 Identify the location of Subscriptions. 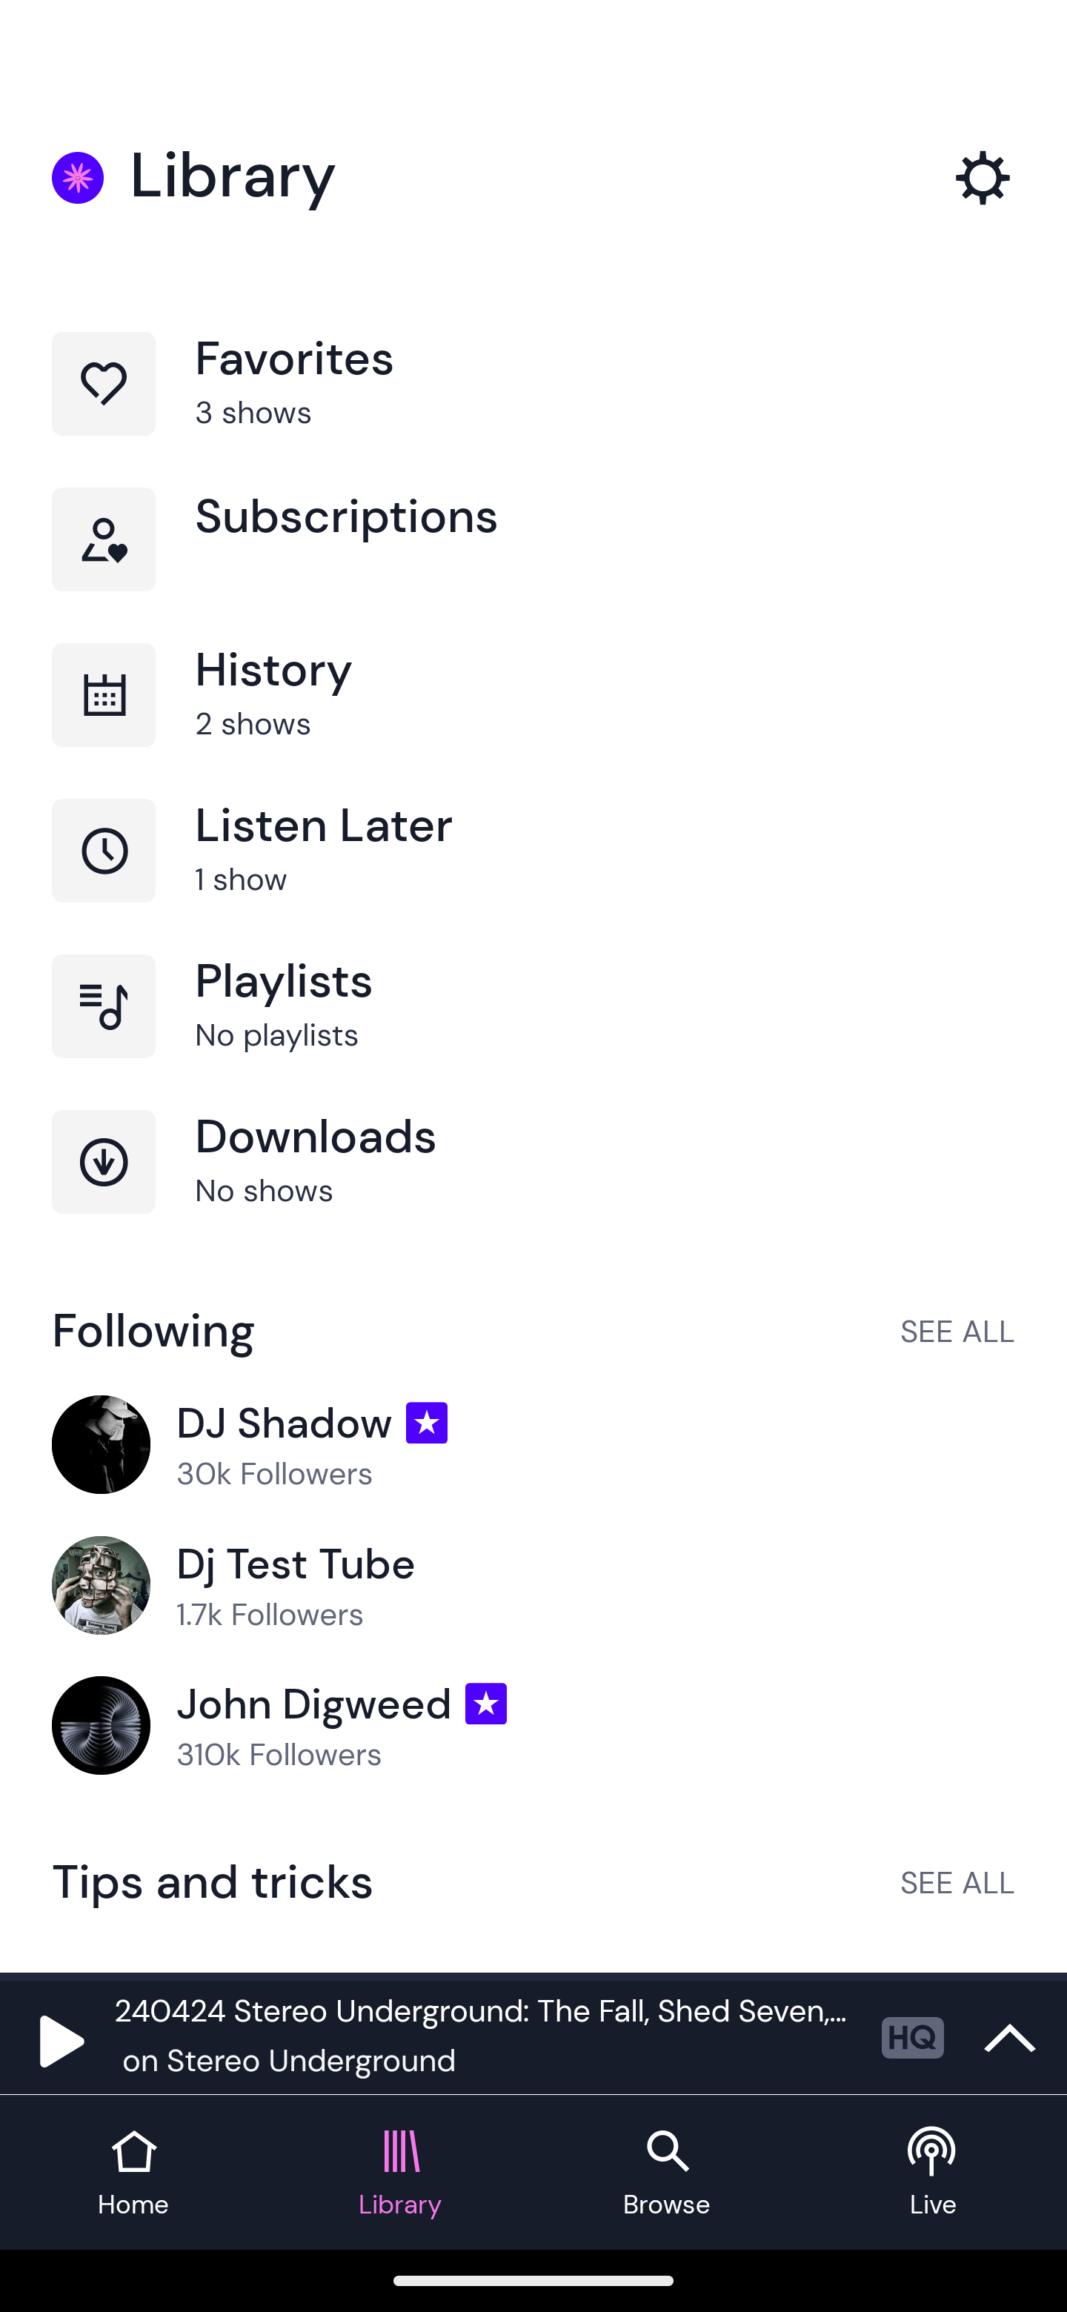
(533, 565).